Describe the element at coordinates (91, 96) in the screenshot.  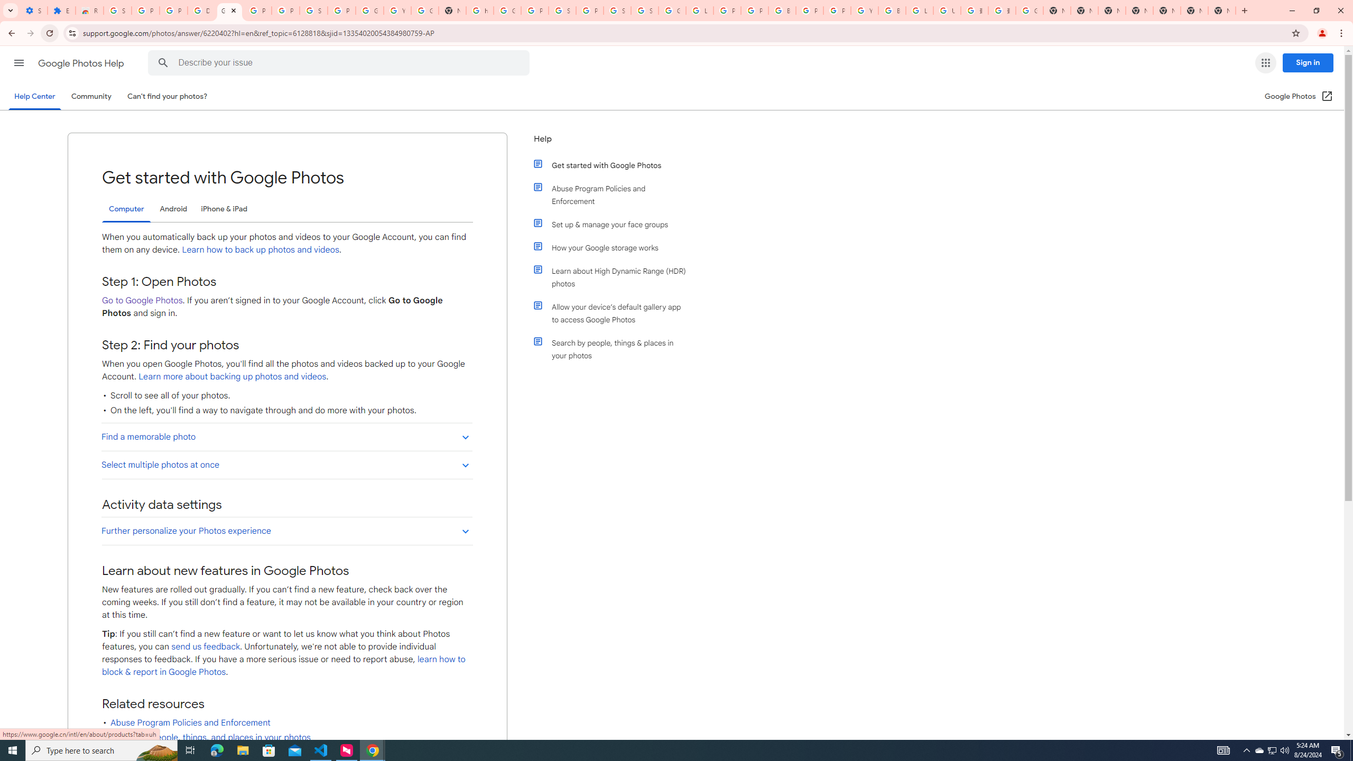
I see `Community` at that location.